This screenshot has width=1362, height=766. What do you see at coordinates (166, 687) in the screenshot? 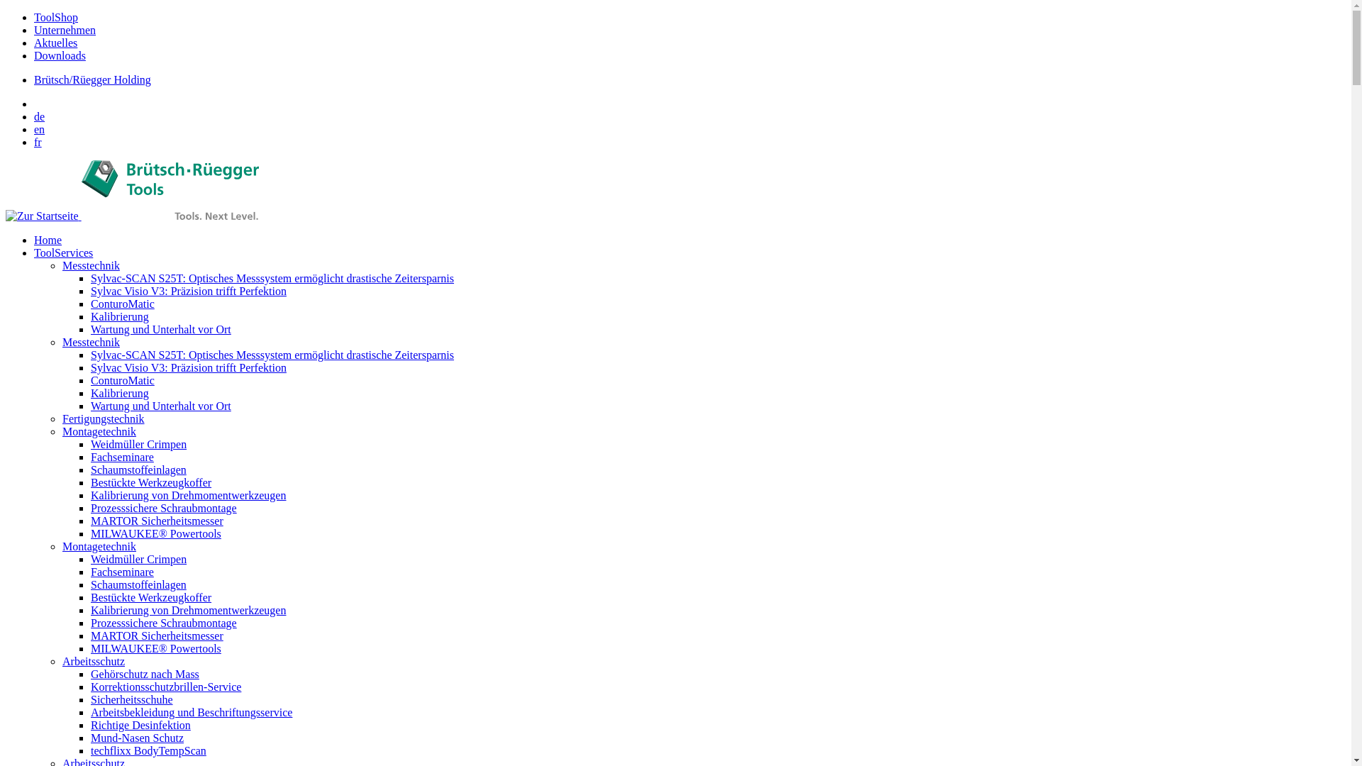
I see `Korrektionsschutzbrillen-Service` at bounding box center [166, 687].